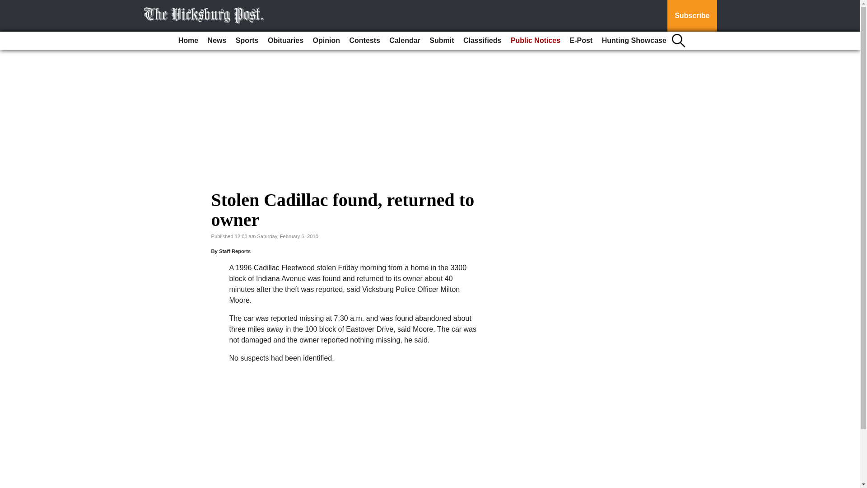  I want to click on Submit, so click(442, 41).